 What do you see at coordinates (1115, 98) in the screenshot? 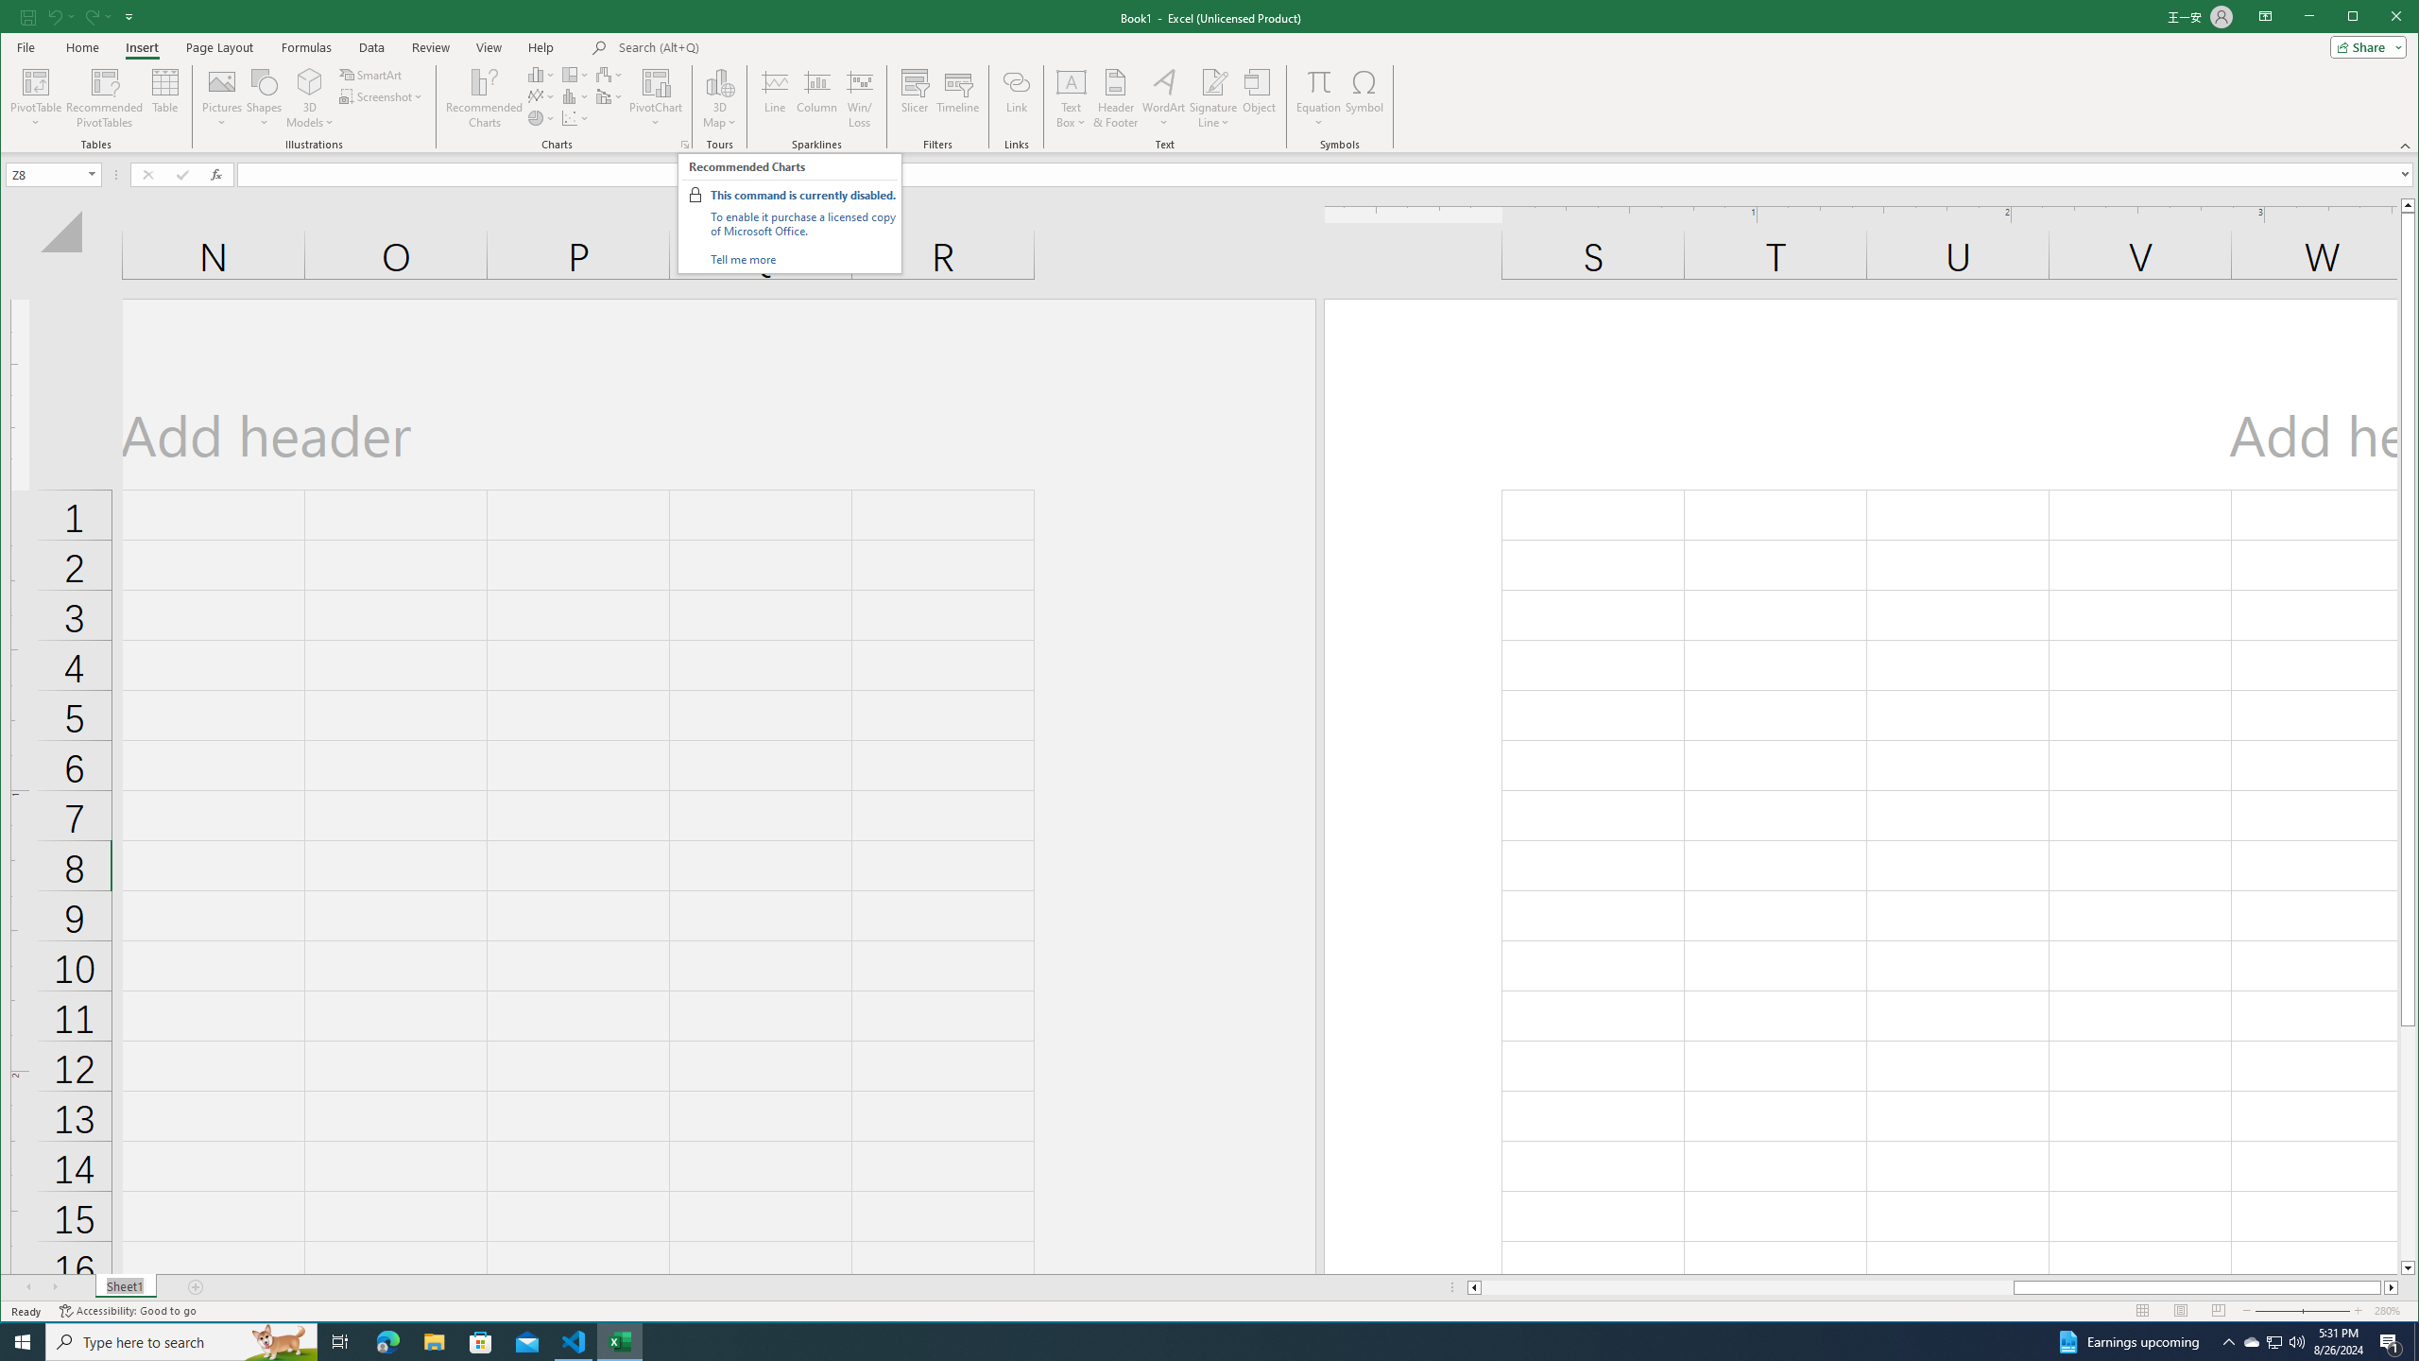
I see `Microsoft Store` at bounding box center [1115, 98].